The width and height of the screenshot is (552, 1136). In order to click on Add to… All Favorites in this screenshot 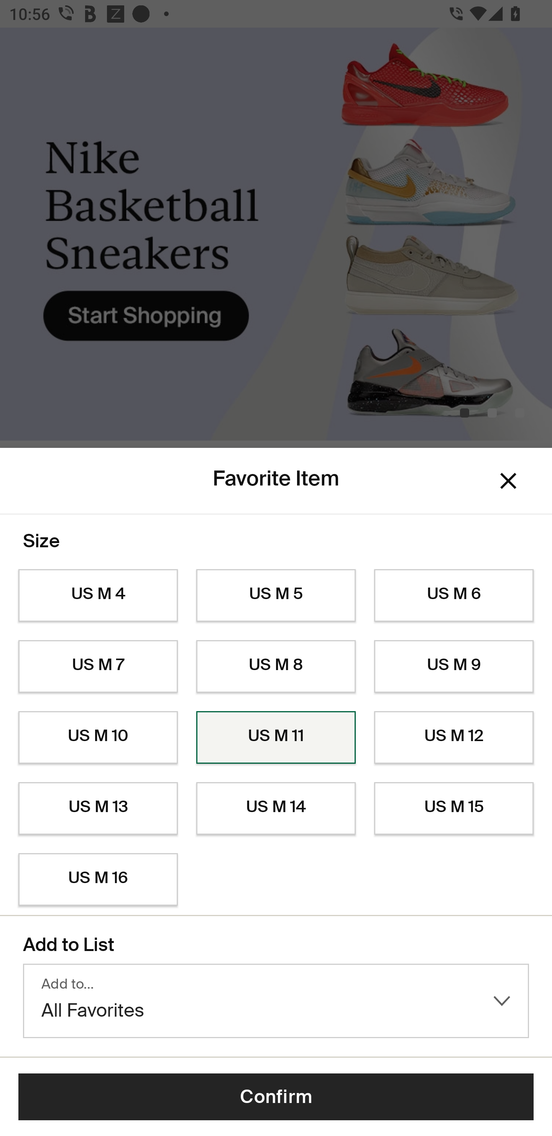, I will do `click(276, 1001)`.